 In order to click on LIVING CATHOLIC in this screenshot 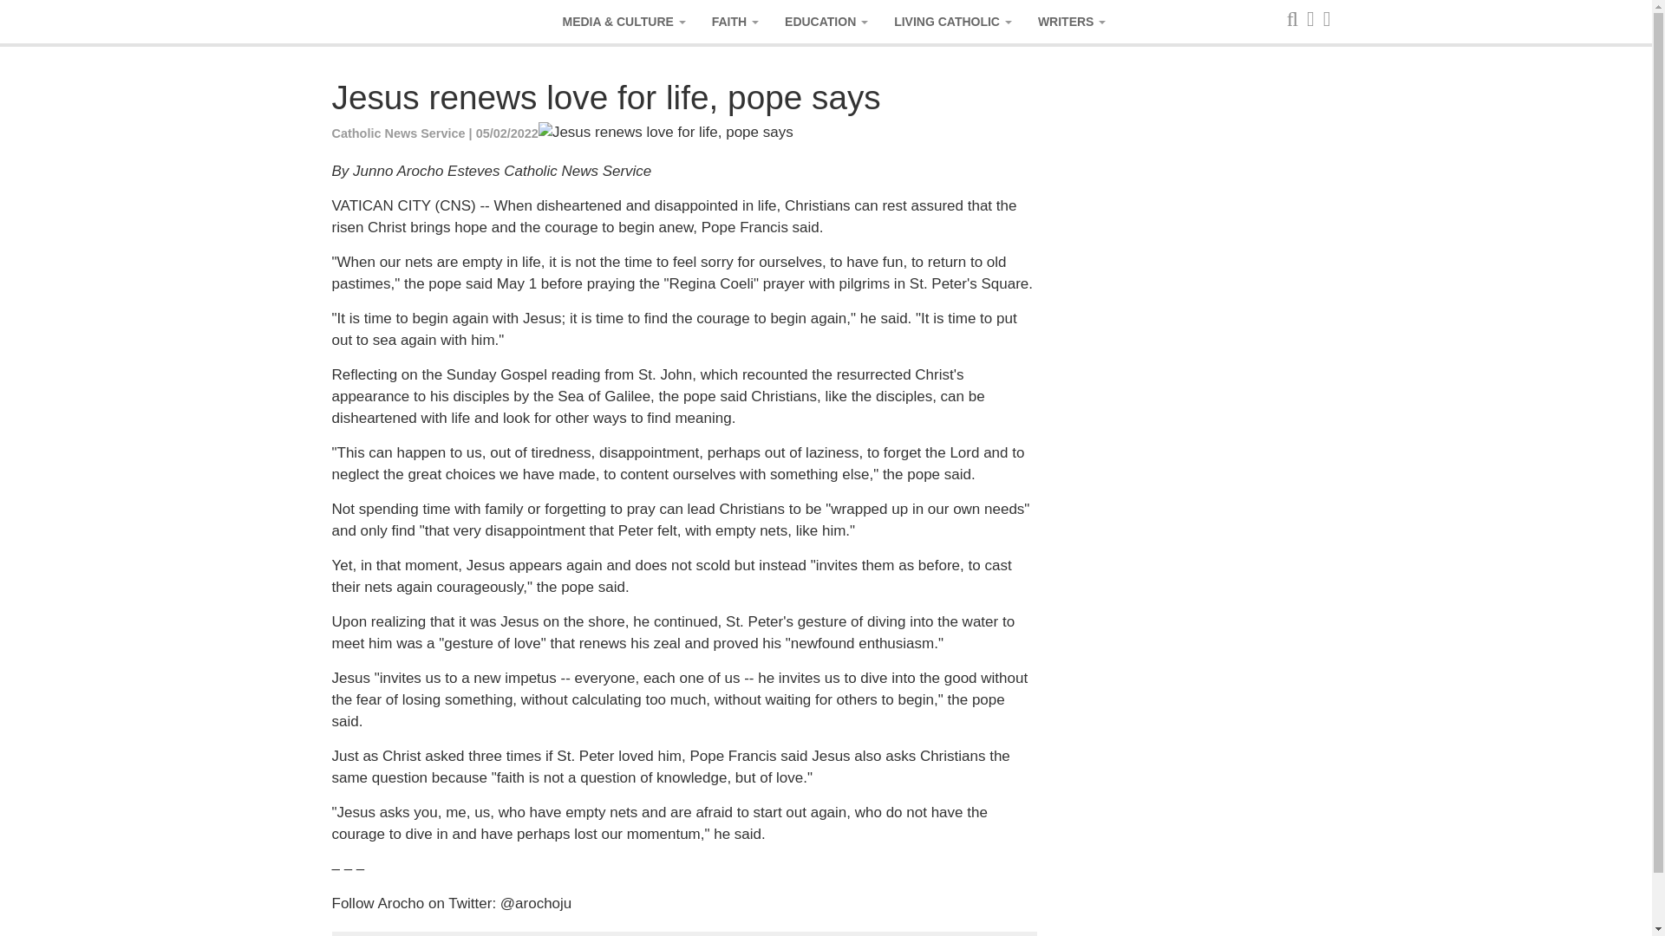, I will do `click(952, 21)`.